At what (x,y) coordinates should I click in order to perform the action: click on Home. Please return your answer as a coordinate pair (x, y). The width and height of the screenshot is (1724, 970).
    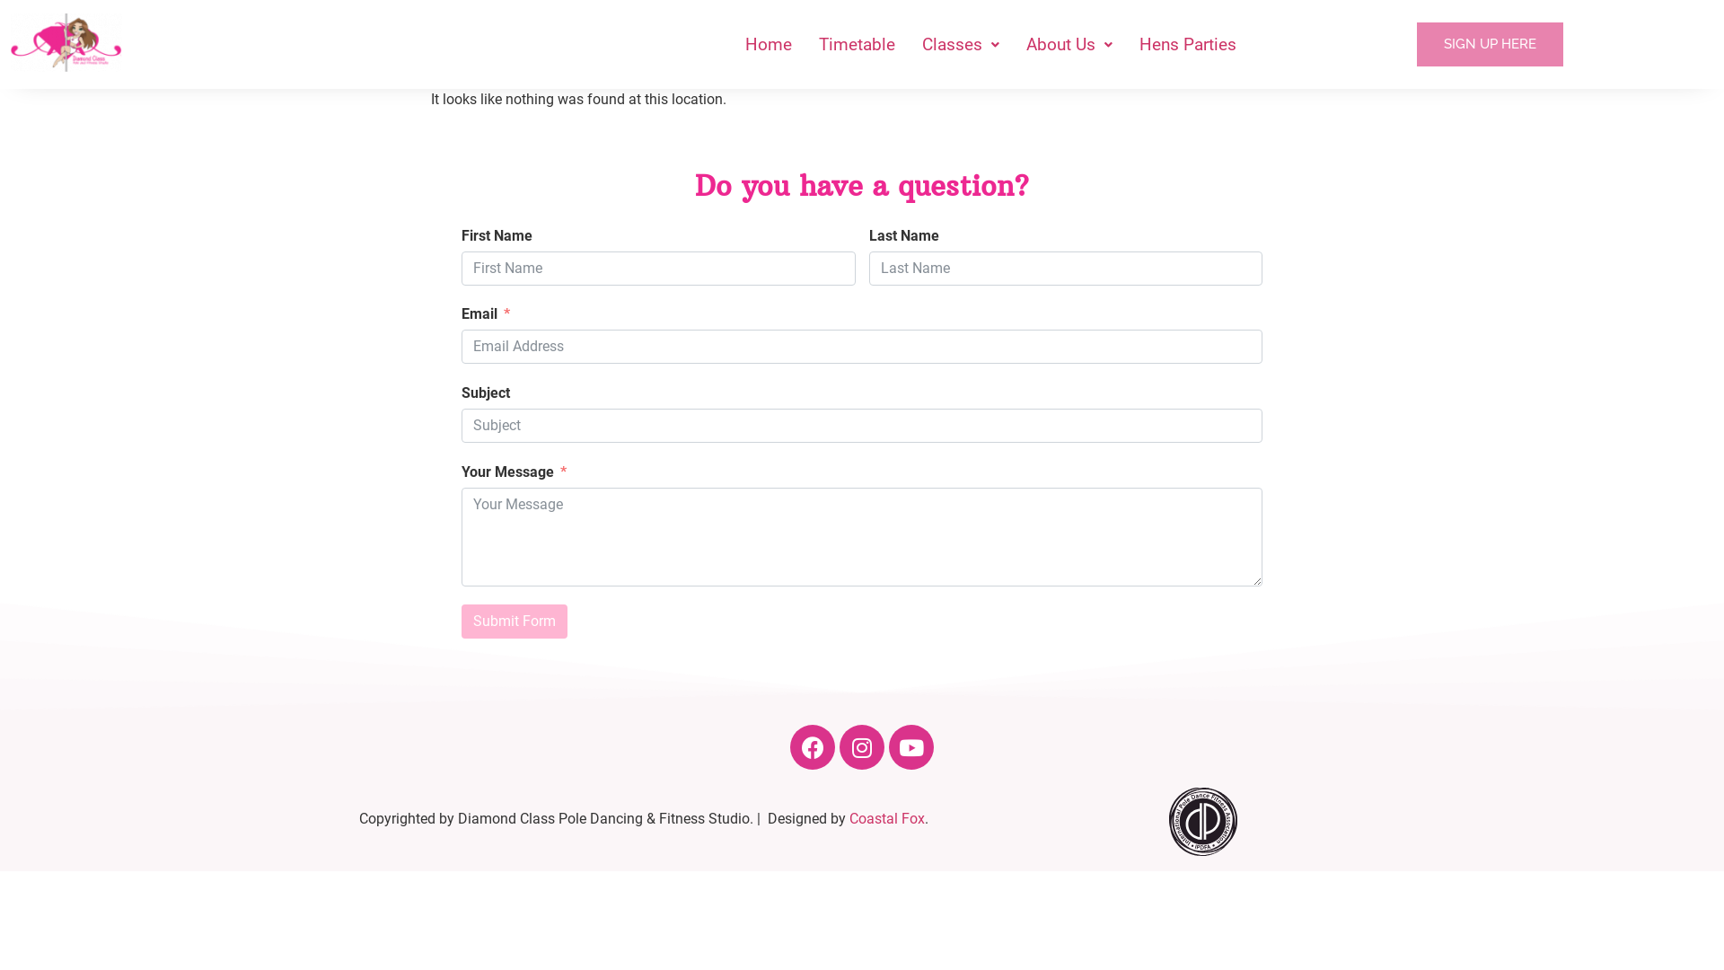
    Looking at the image, I should click on (769, 45).